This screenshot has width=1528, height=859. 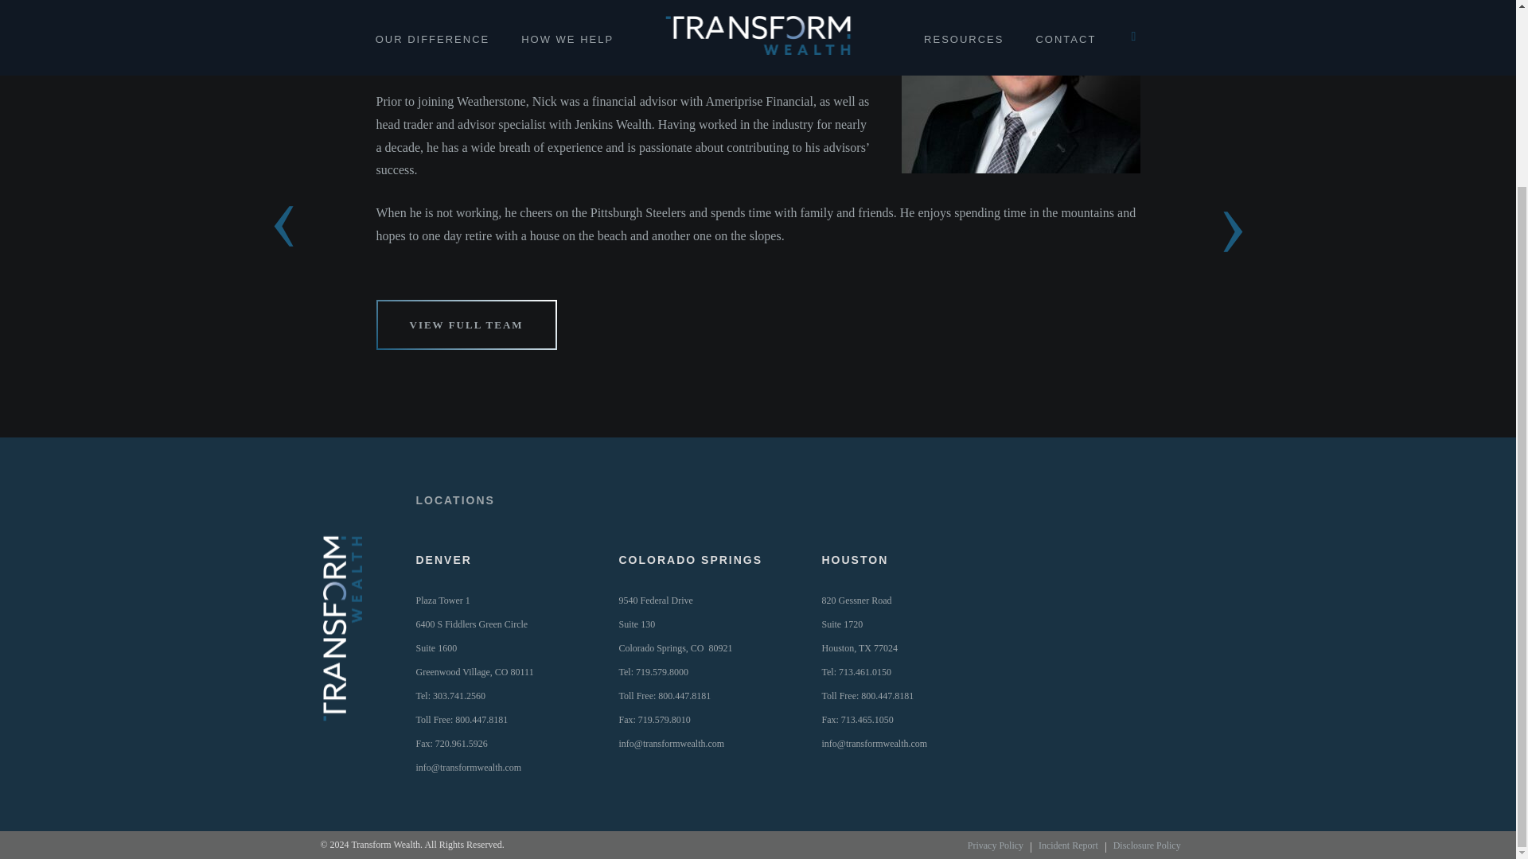 What do you see at coordinates (458, 696) in the screenshot?
I see `719.579.8000` at bounding box center [458, 696].